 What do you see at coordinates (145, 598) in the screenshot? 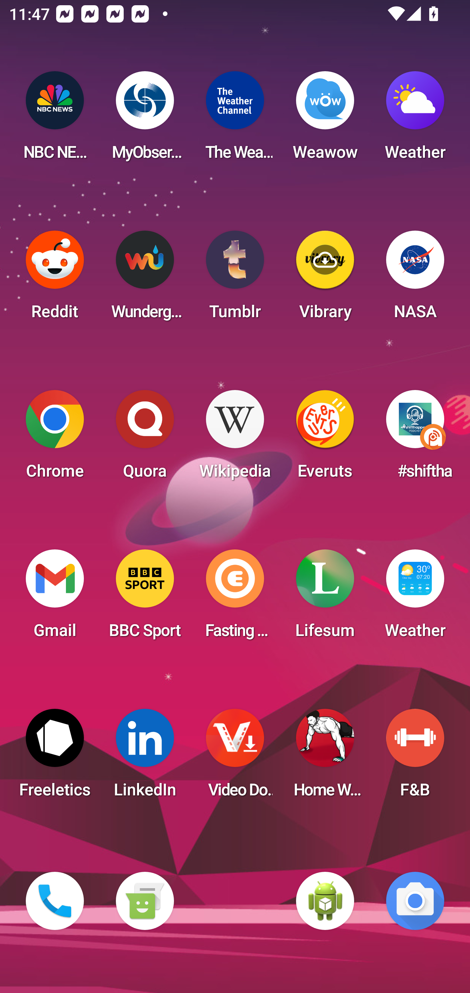
I see `BBC Sport` at bounding box center [145, 598].